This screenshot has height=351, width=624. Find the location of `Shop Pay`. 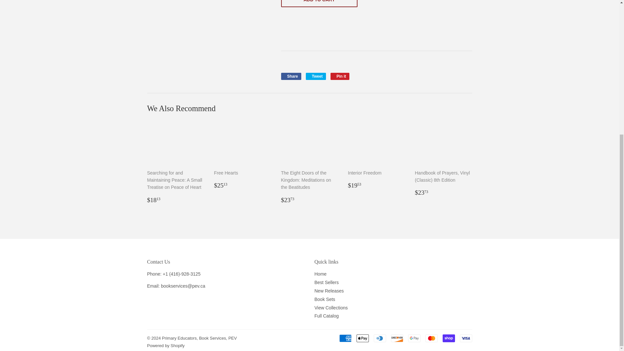

Shop Pay is located at coordinates (340, 76).